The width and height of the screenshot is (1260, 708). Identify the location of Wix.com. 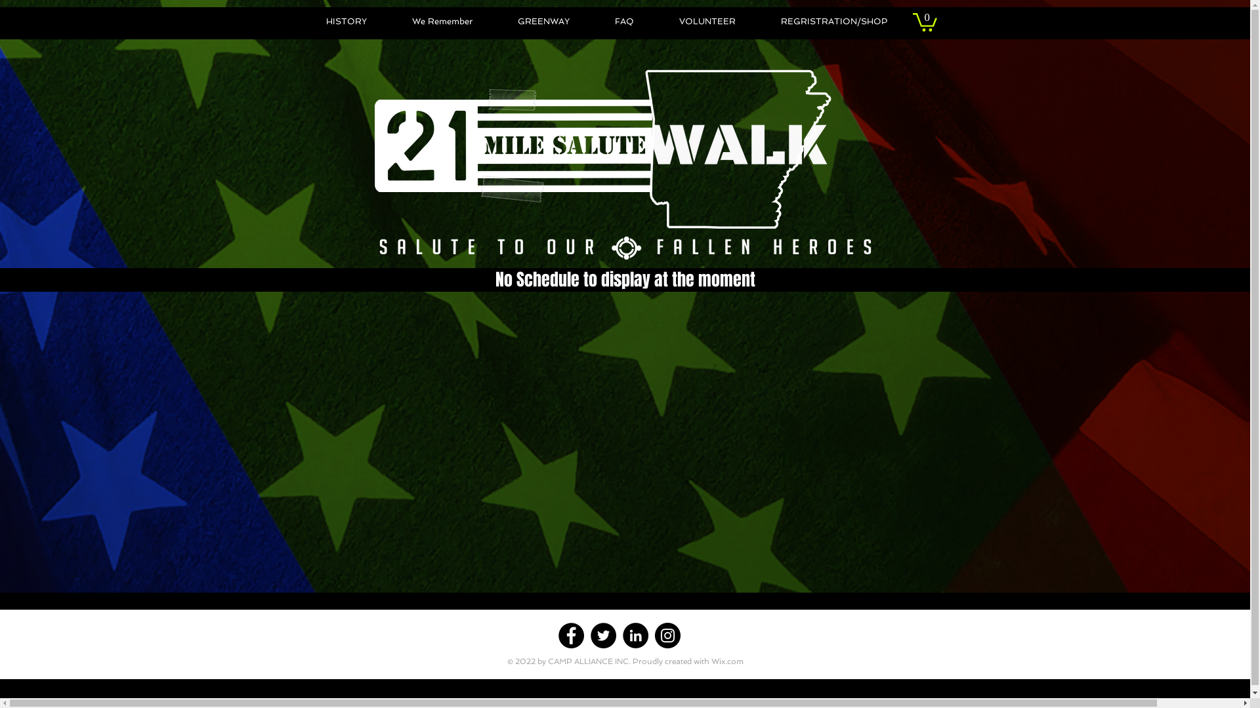
(727, 661).